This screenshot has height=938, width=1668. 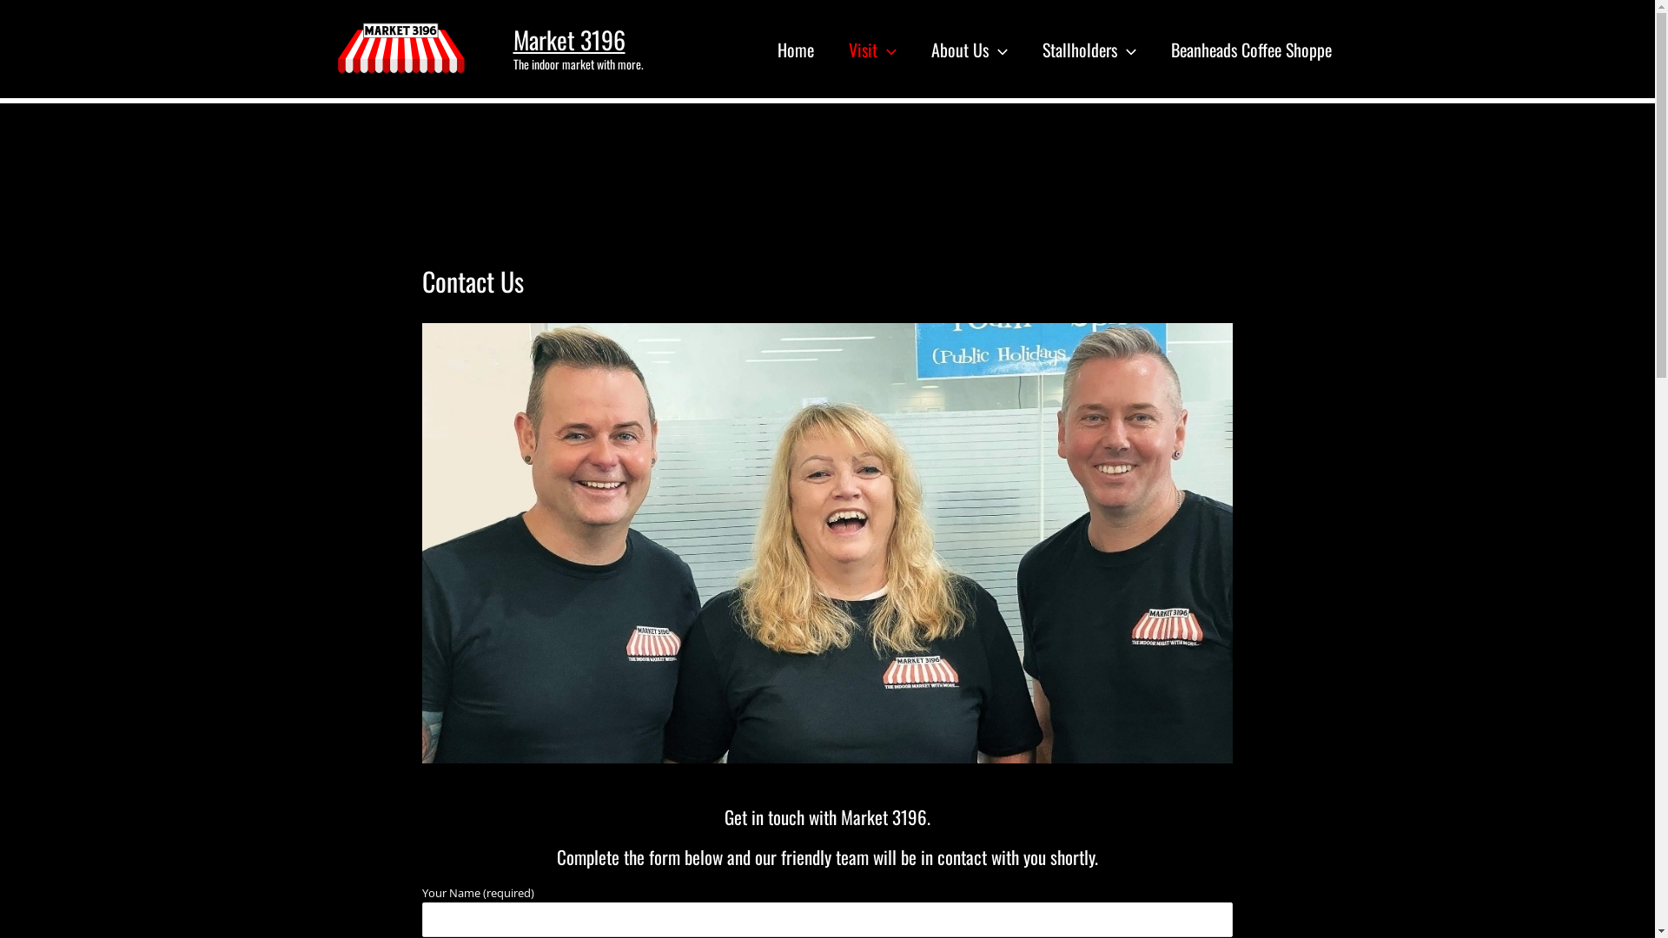 I want to click on About Us, so click(x=970, y=49).